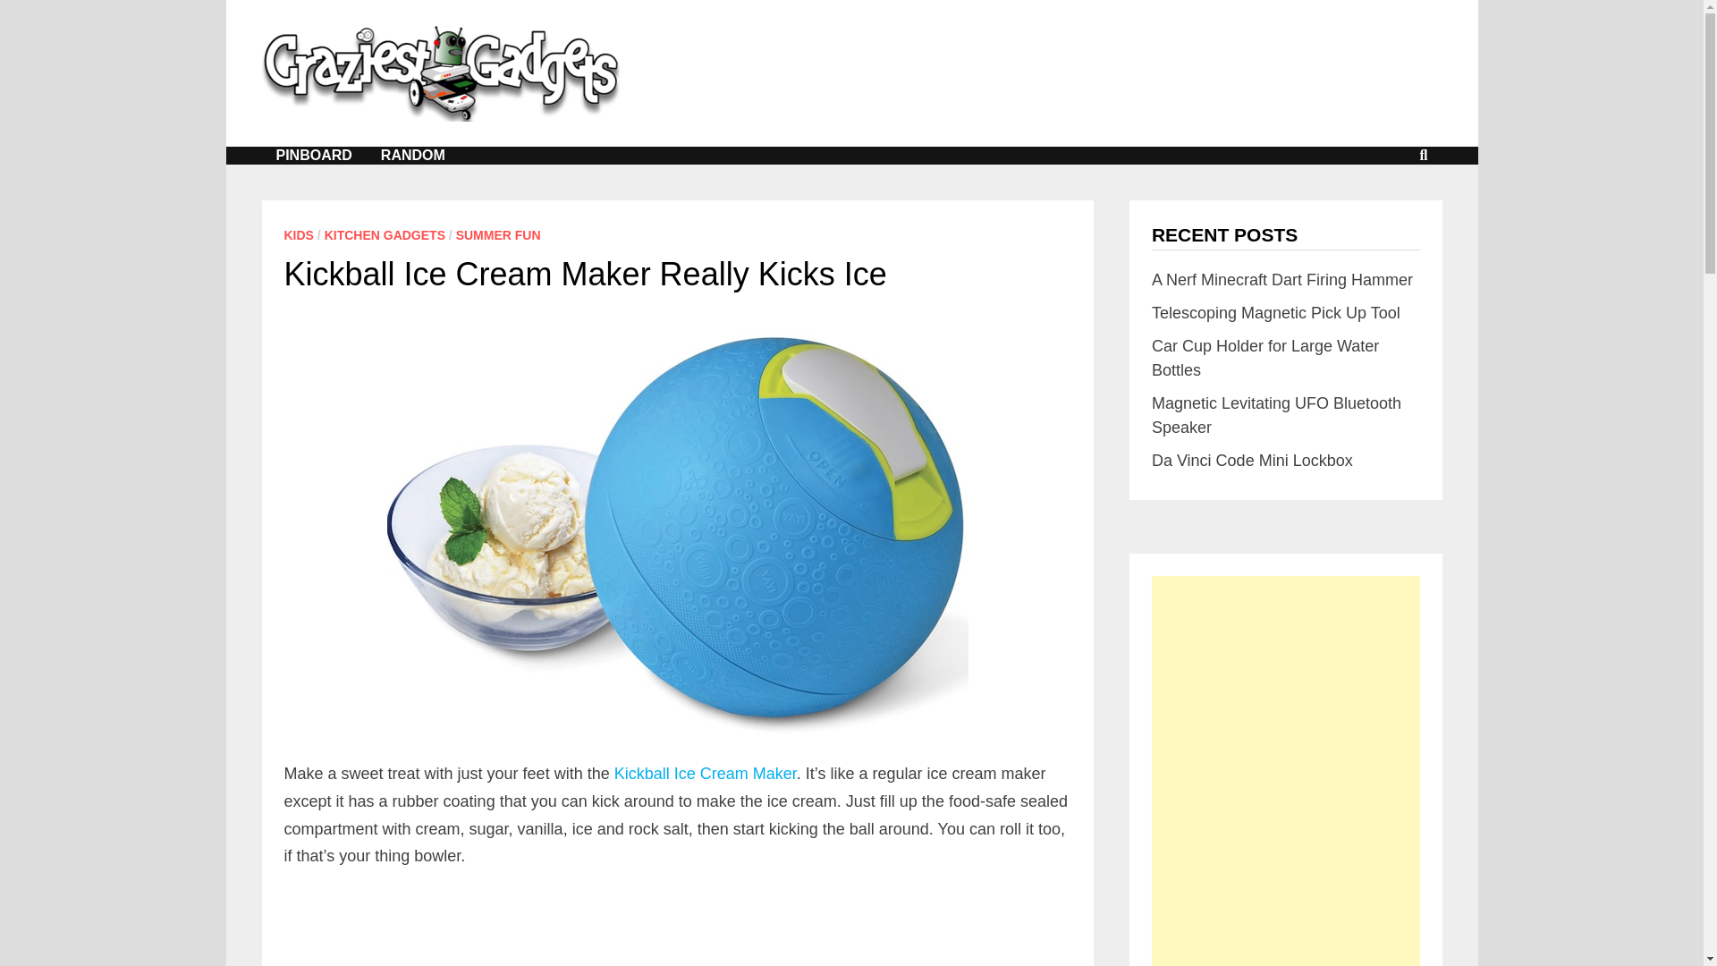 This screenshot has height=966, width=1717. What do you see at coordinates (705, 773) in the screenshot?
I see `Kickball Ice Cream Maker` at bounding box center [705, 773].